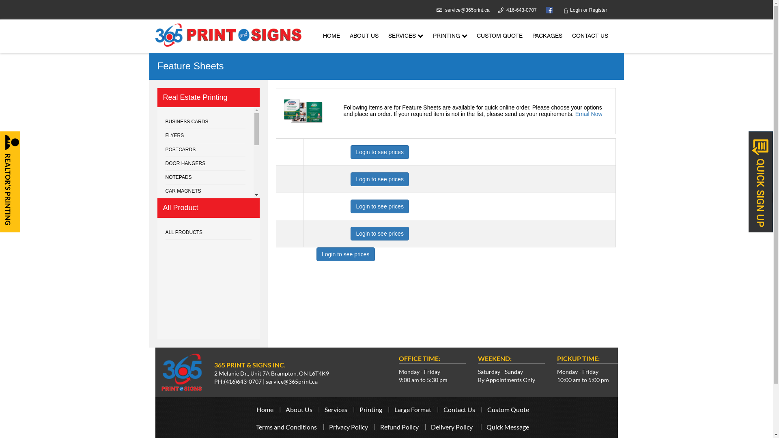  Describe the element at coordinates (206, 150) in the screenshot. I see `POSTCARDS` at that location.